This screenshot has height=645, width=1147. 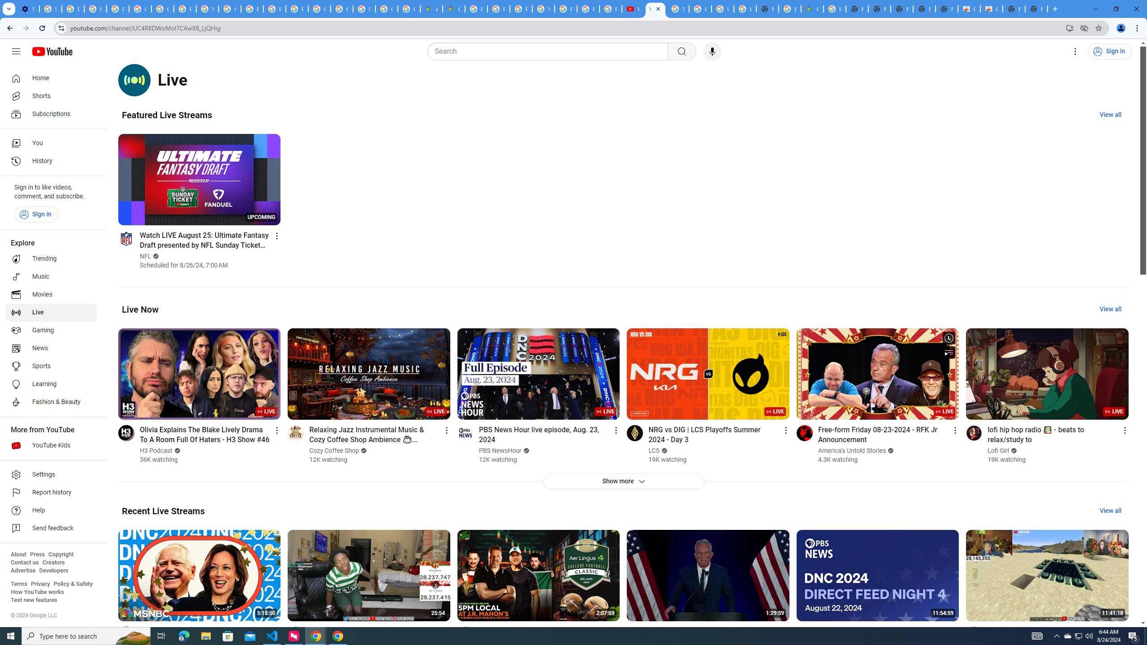 I want to click on Shorts, so click(x=51, y=96).